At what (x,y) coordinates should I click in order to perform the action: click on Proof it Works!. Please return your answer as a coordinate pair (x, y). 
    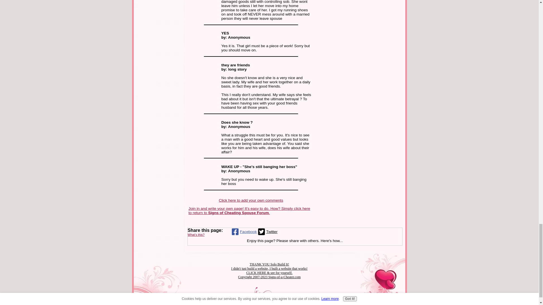
    Looking at the image, I should click on (269, 271).